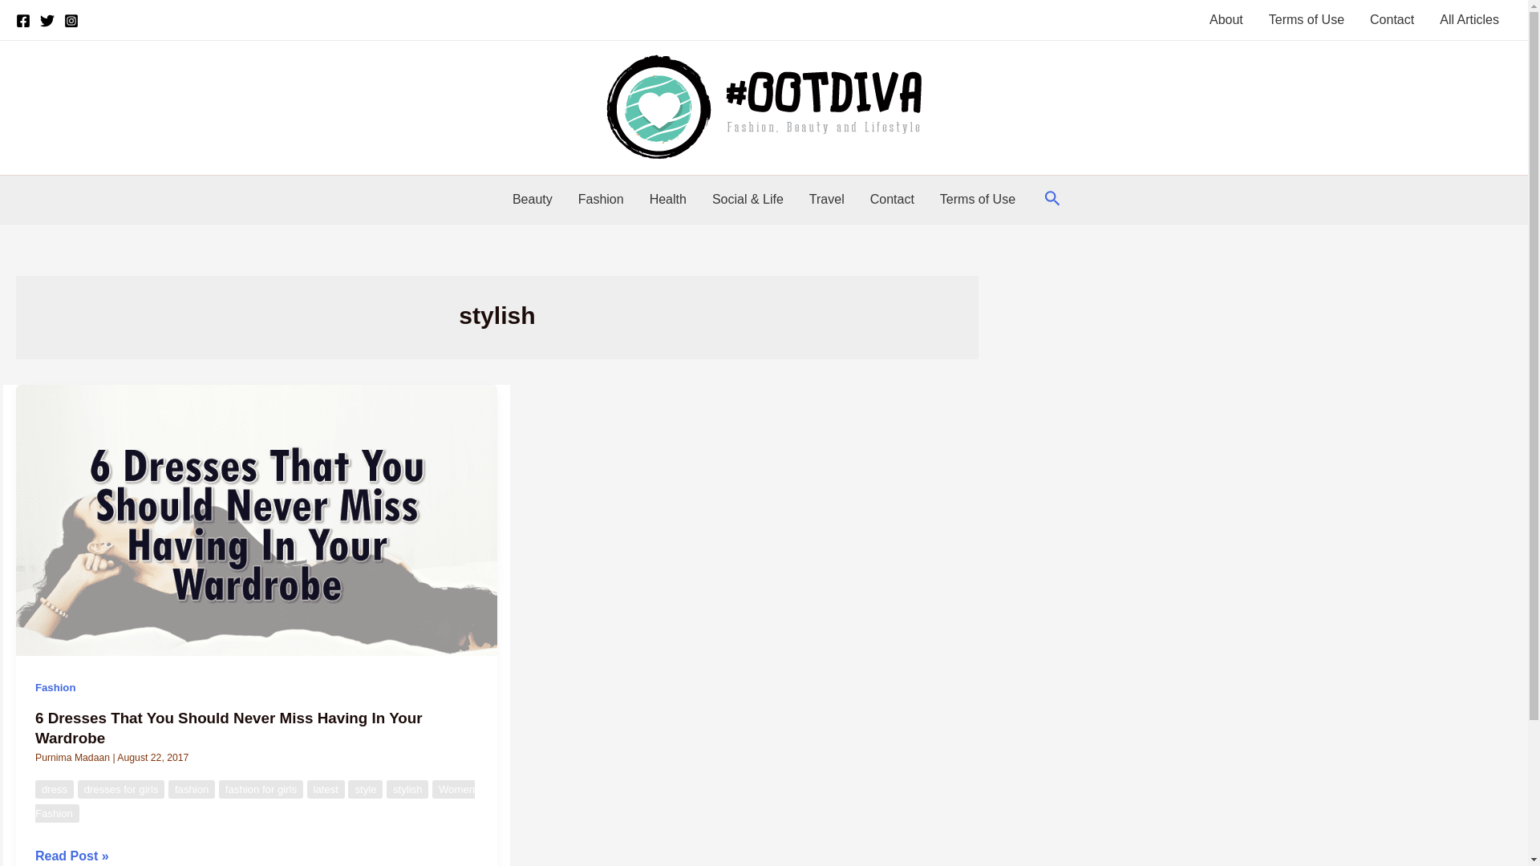 Image resolution: width=1540 pixels, height=866 pixels. What do you see at coordinates (55, 789) in the screenshot?
I see `dress` at bounding box center [55, 789].